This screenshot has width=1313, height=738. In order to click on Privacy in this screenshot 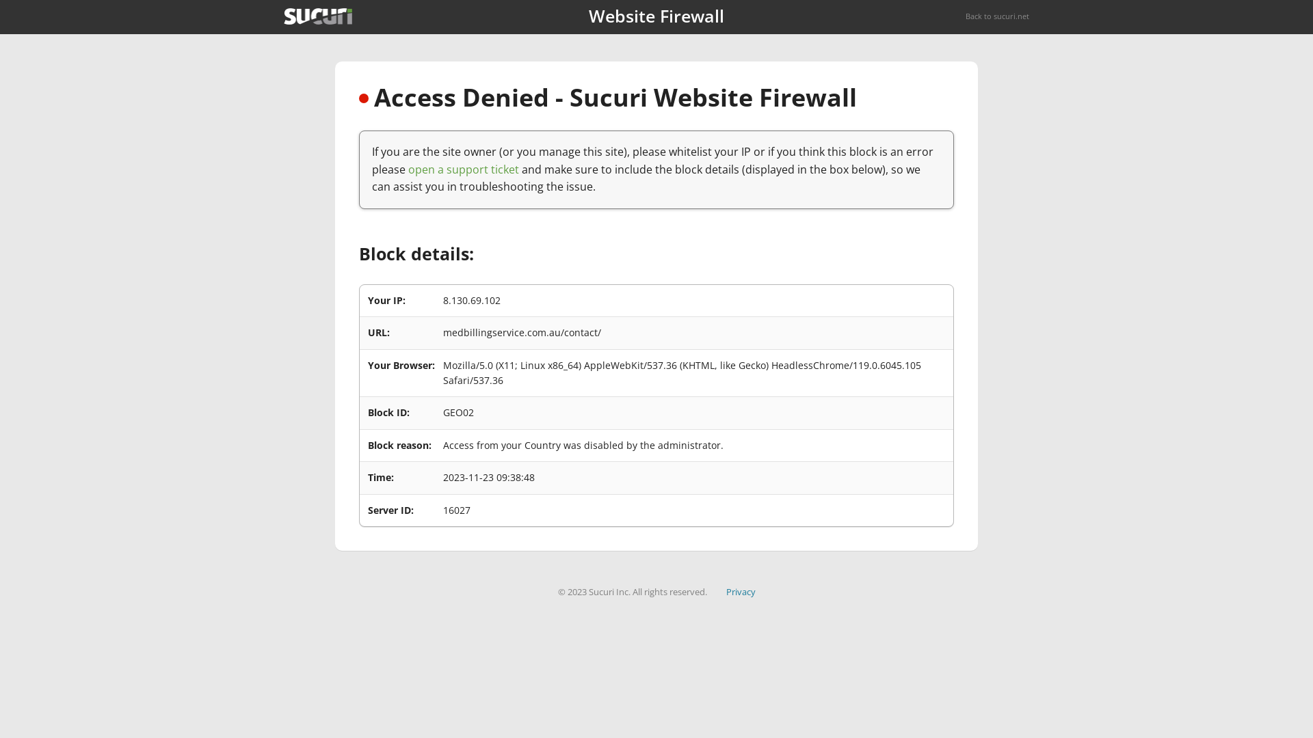, I will do `click(741, 592)`.